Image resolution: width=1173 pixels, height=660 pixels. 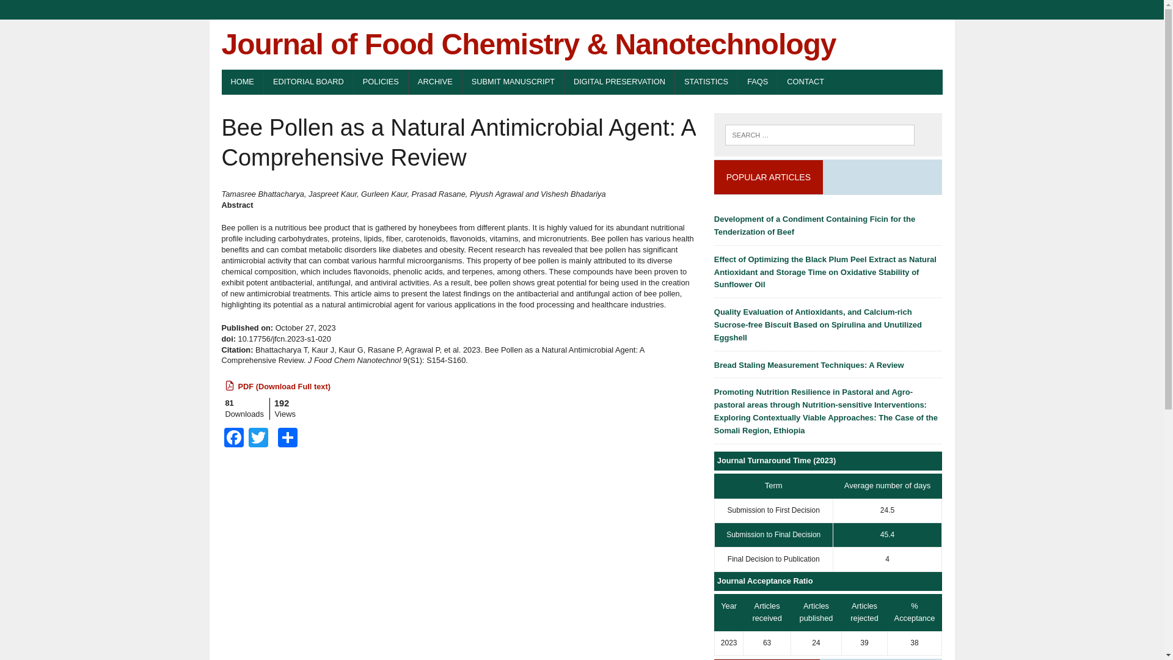 I want to click on jfcn-s1-jaspreet-kaur.pdf, so click(x=283, y=386).